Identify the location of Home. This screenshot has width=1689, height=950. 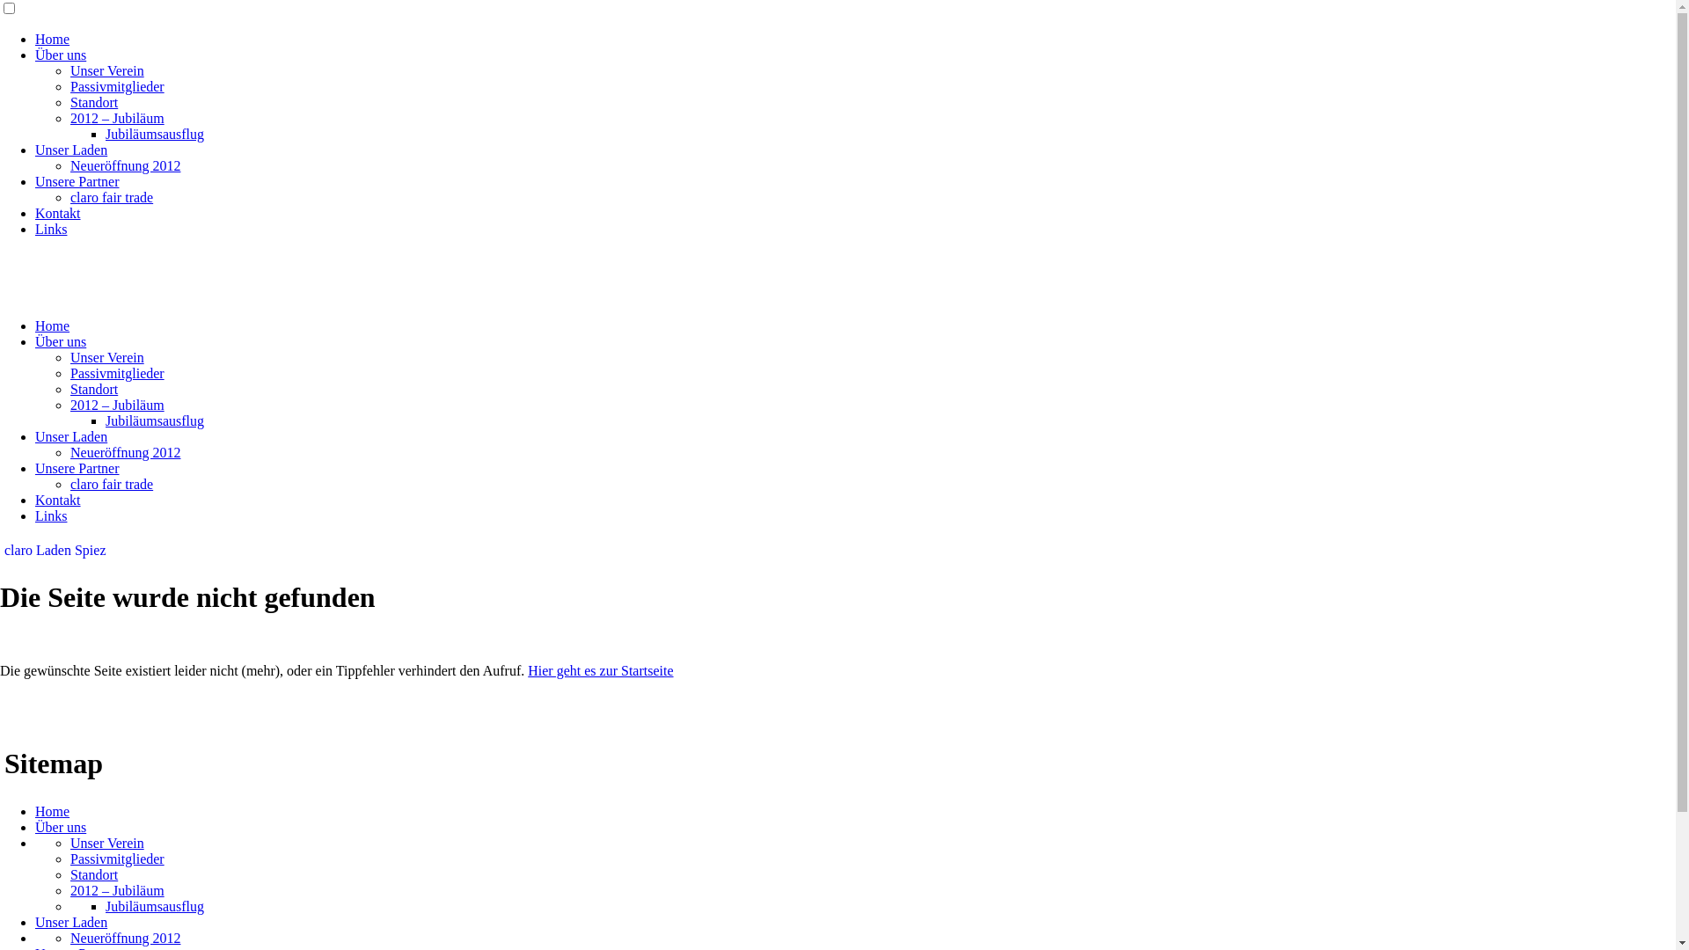
(53, 325).